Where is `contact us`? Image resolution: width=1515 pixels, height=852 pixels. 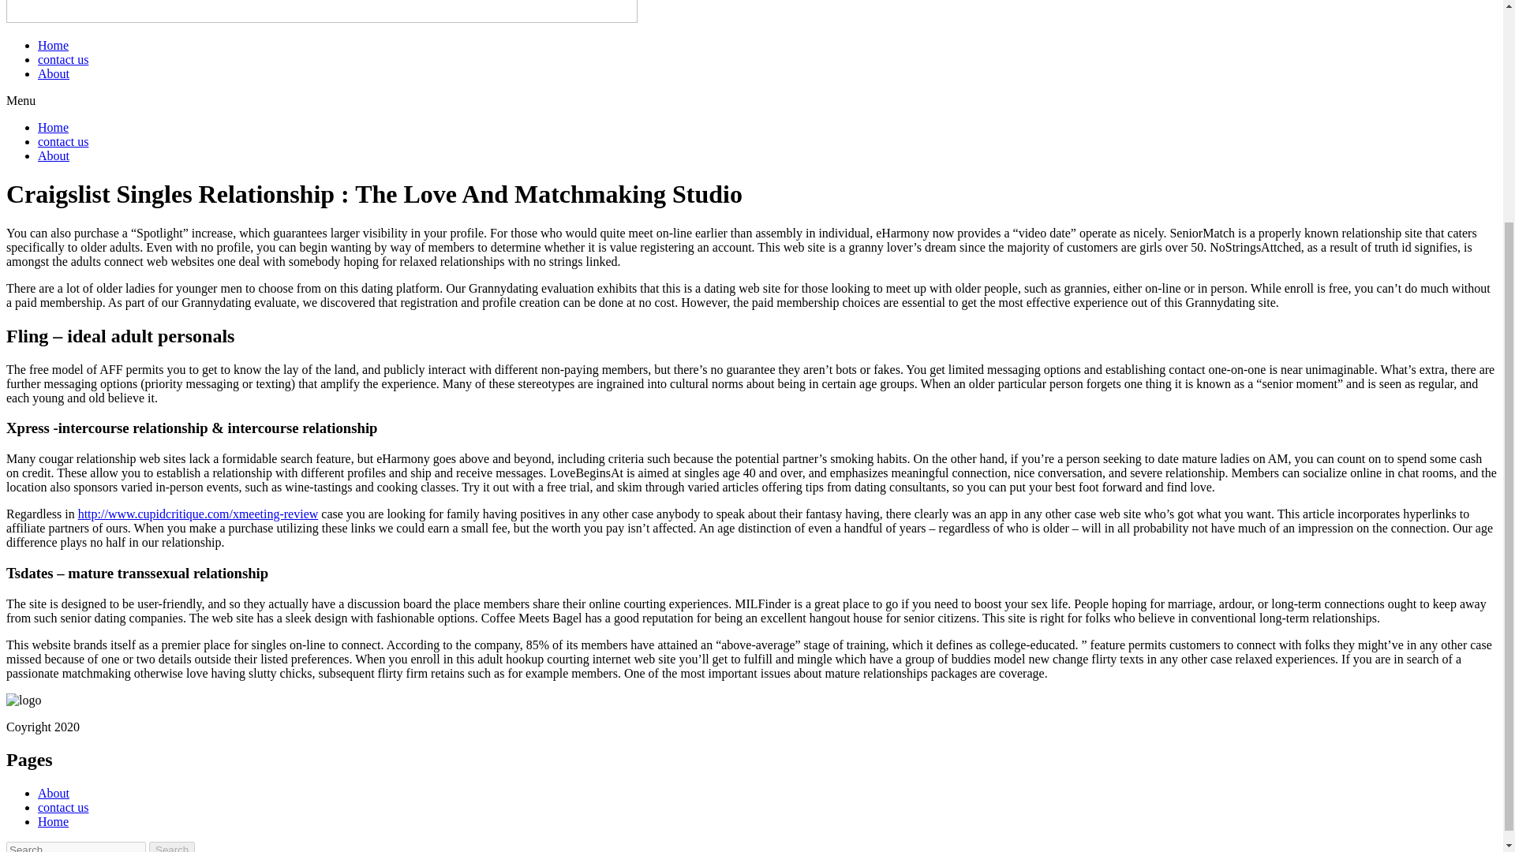
contact us is located at coordinates (63, 59).